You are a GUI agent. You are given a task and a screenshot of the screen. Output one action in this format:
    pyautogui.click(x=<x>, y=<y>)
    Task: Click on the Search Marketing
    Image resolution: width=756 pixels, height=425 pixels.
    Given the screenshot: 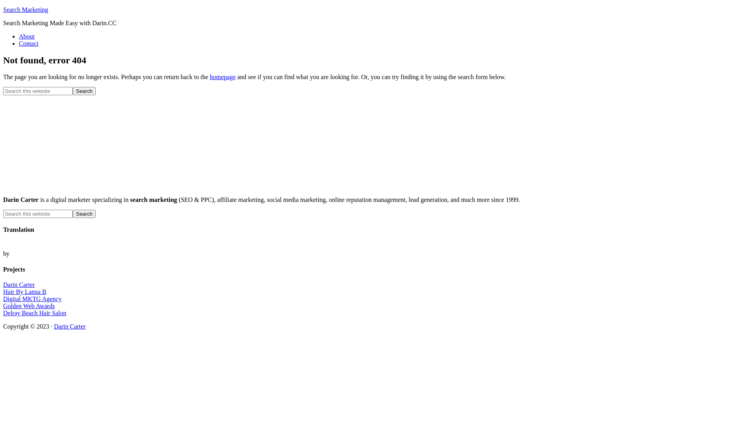 What is the action you would take?
    pyautogui.click(x=26, y=9)
    